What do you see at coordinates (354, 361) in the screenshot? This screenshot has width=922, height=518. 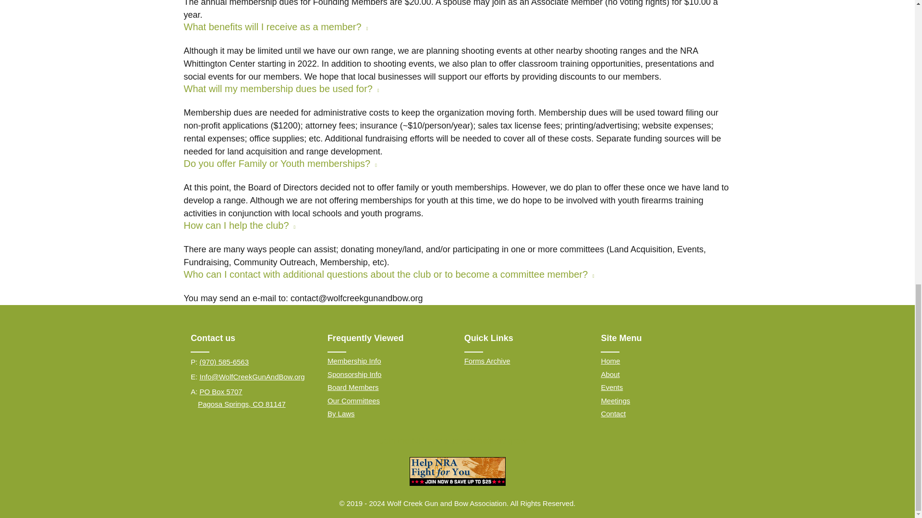 I see `Membership Info` at bounding box center [354, 361].